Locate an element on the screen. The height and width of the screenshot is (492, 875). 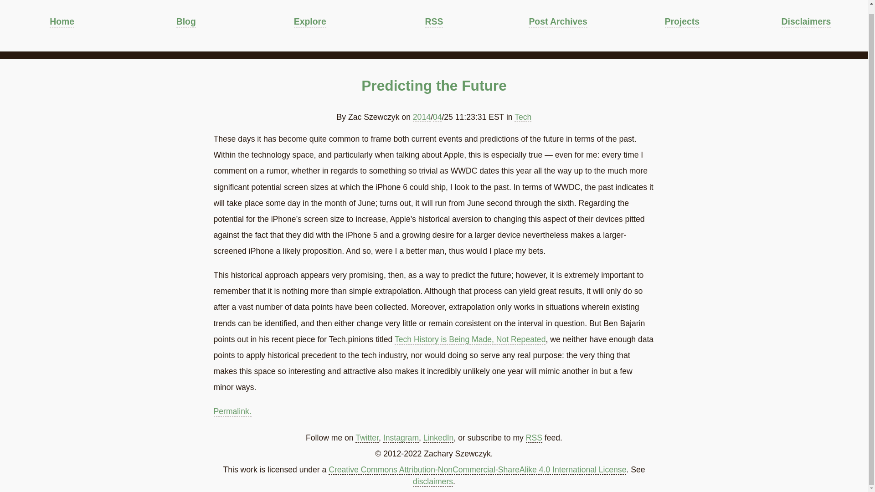
04 is located at coordinates (437, 117).